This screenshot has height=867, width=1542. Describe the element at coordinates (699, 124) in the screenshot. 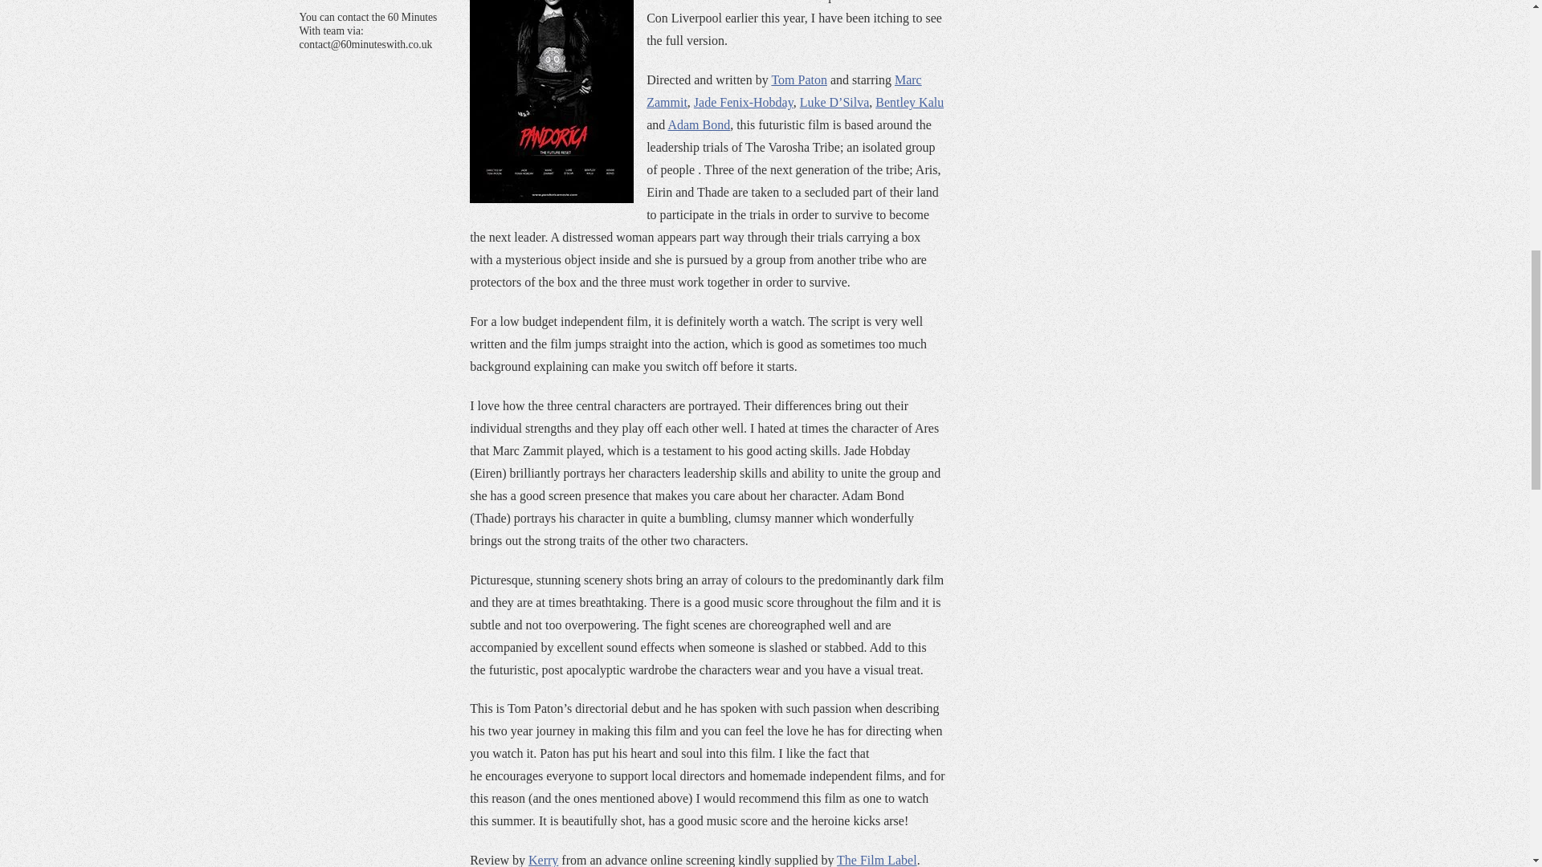

I see `Adam Bond` at that location.